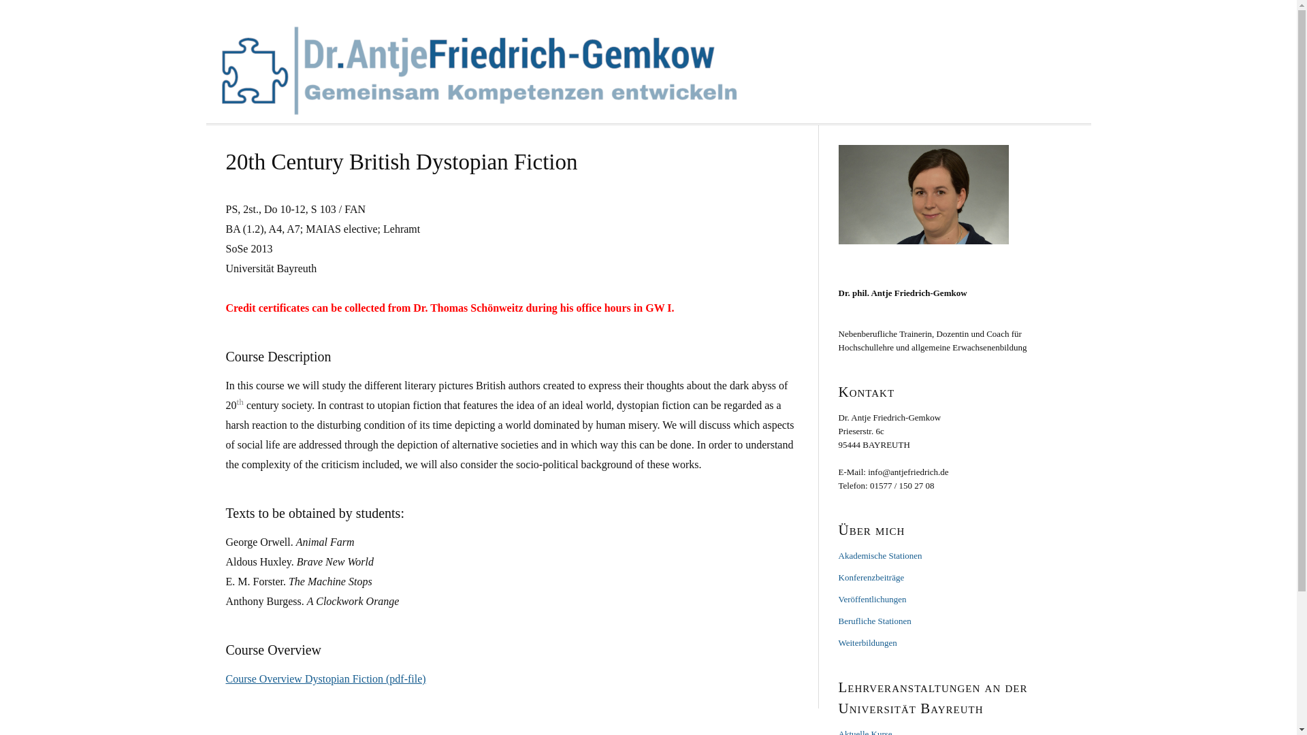 Image resolution: width=1307 pixels, height=735 pixels. What do you see at coordinates (875, 620) in the screenshot?
I see `Berufliche Stationen` at bounding box center [875, 620].